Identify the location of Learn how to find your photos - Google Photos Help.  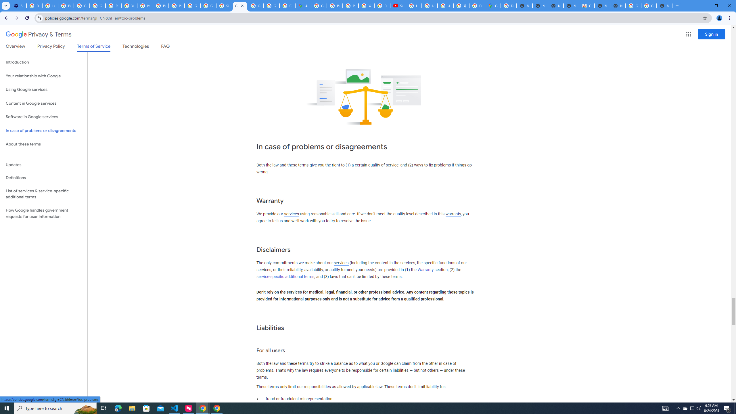
(50, 6).